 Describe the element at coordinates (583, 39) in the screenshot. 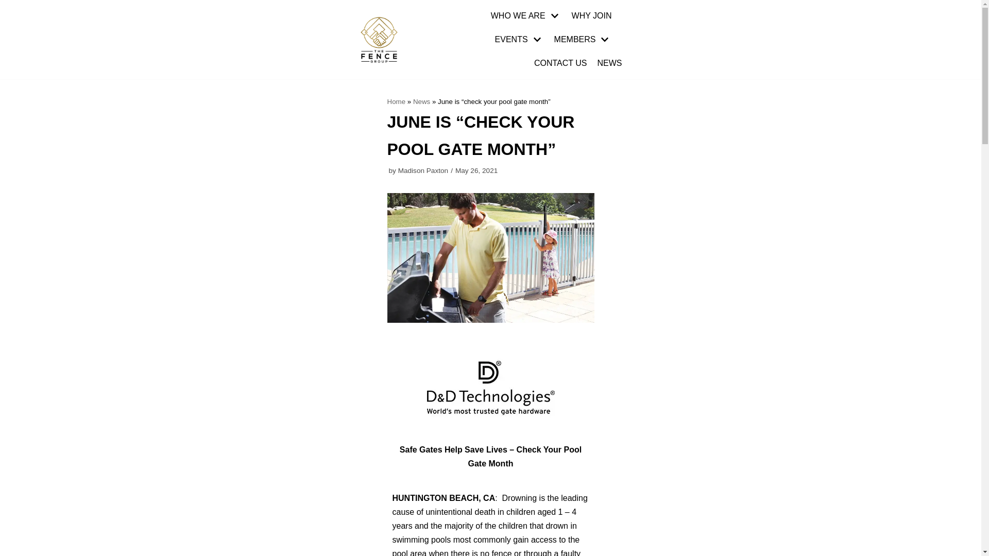

I see `MEMBERS` at that location.